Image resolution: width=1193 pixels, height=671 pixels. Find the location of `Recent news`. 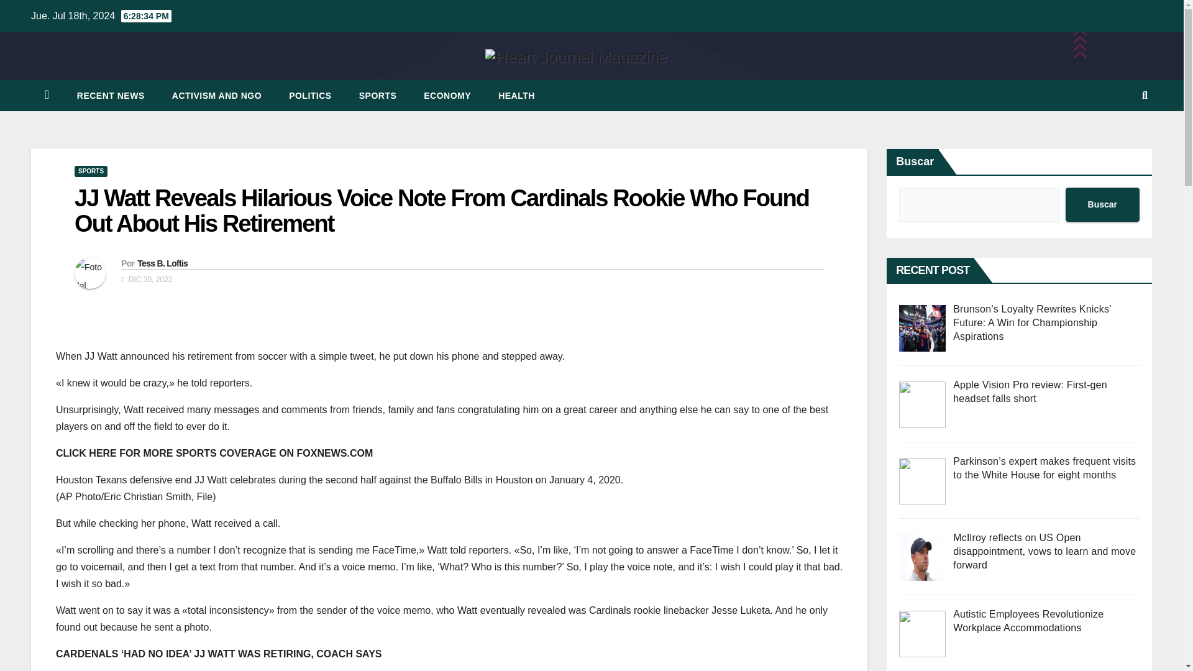

Recent news is located at coordinates (111, 96).